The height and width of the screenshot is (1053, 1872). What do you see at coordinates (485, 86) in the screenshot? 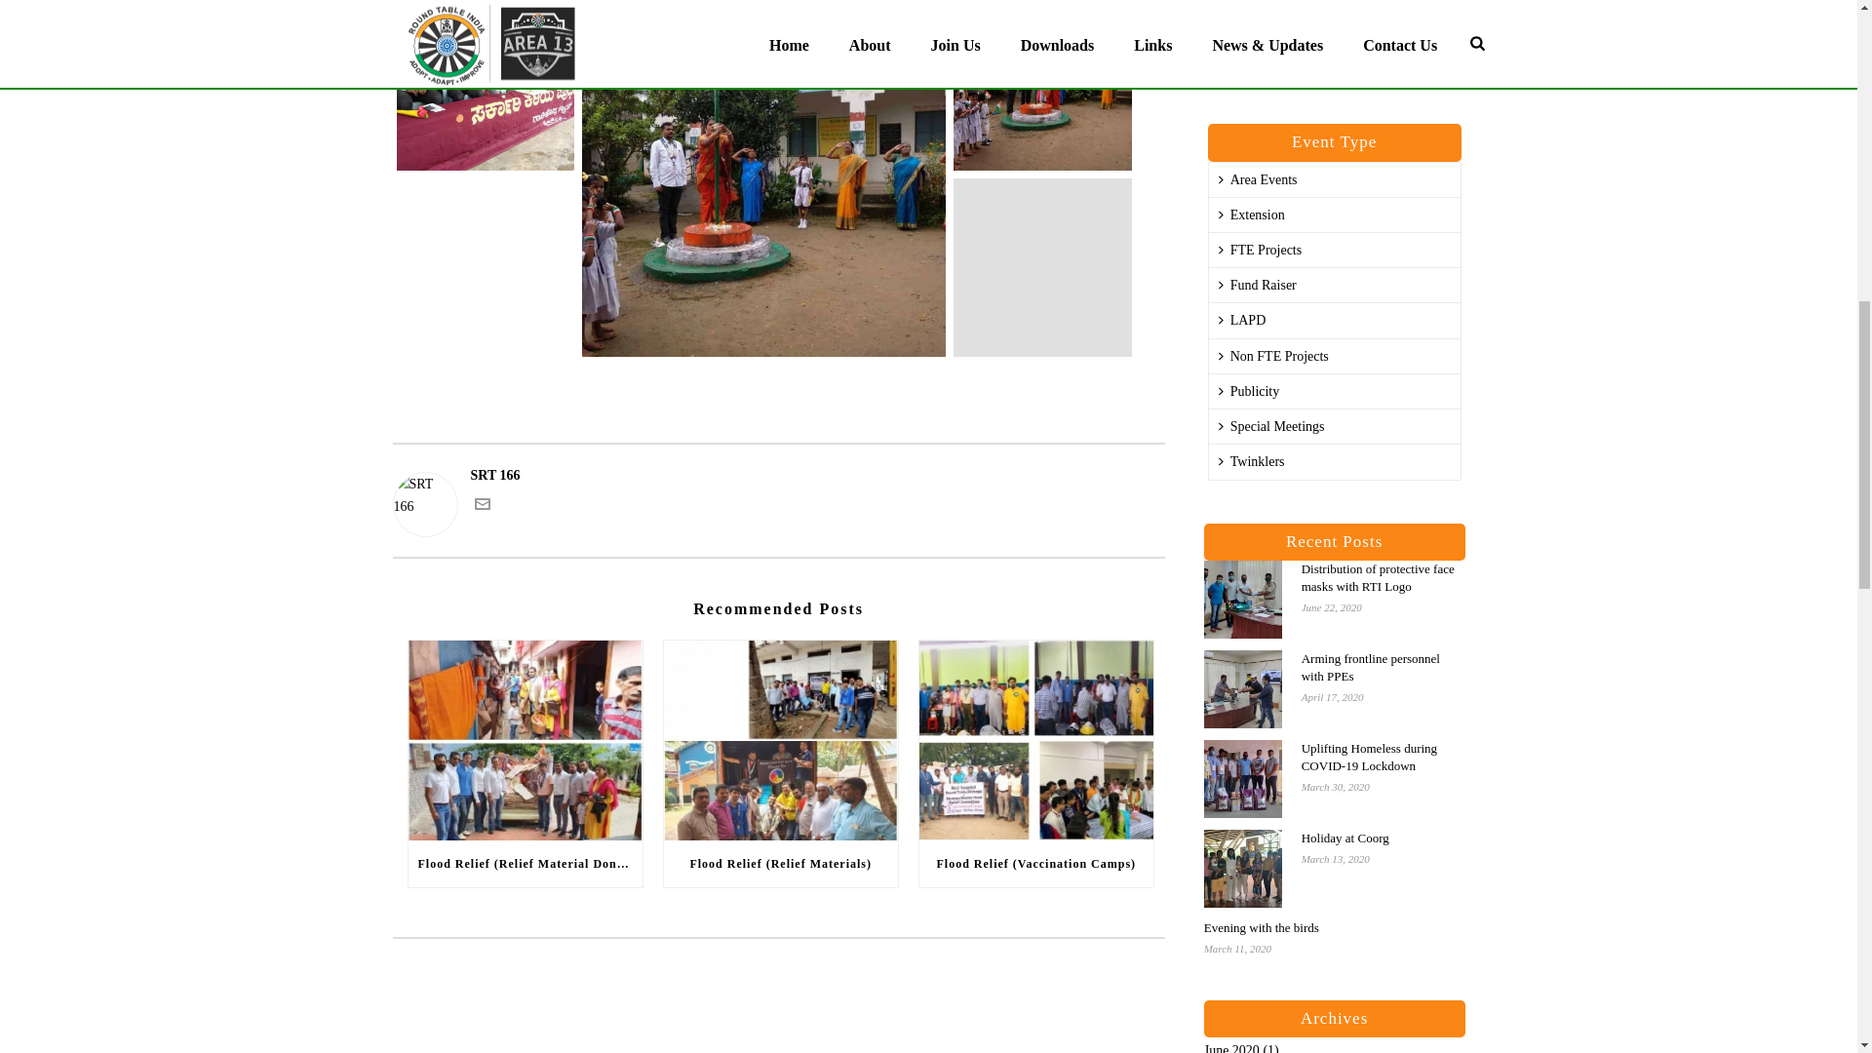
I see `Independence Day Celebration at our adopted school` at bounding box center [485, 86].